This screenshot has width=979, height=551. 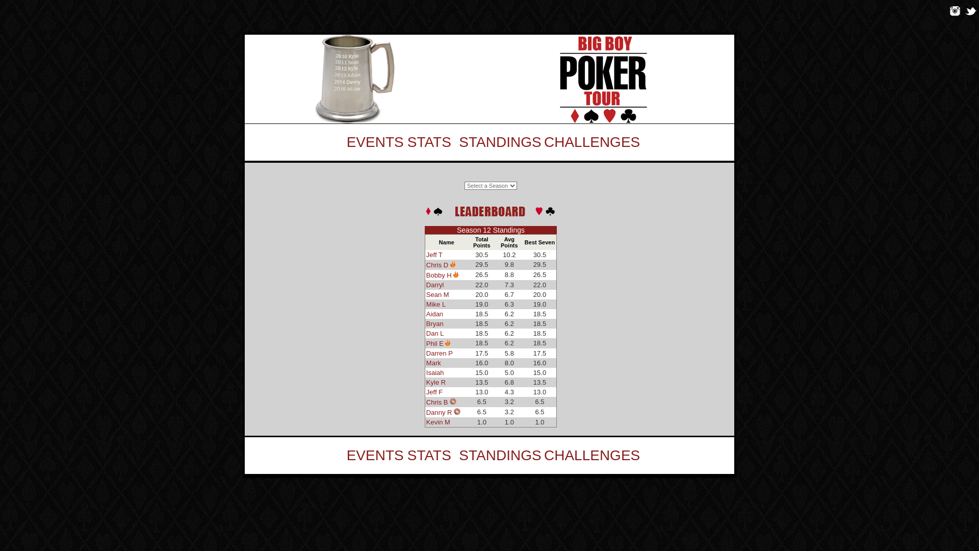 I want to click on Chris B, so click(x=438, y=402).